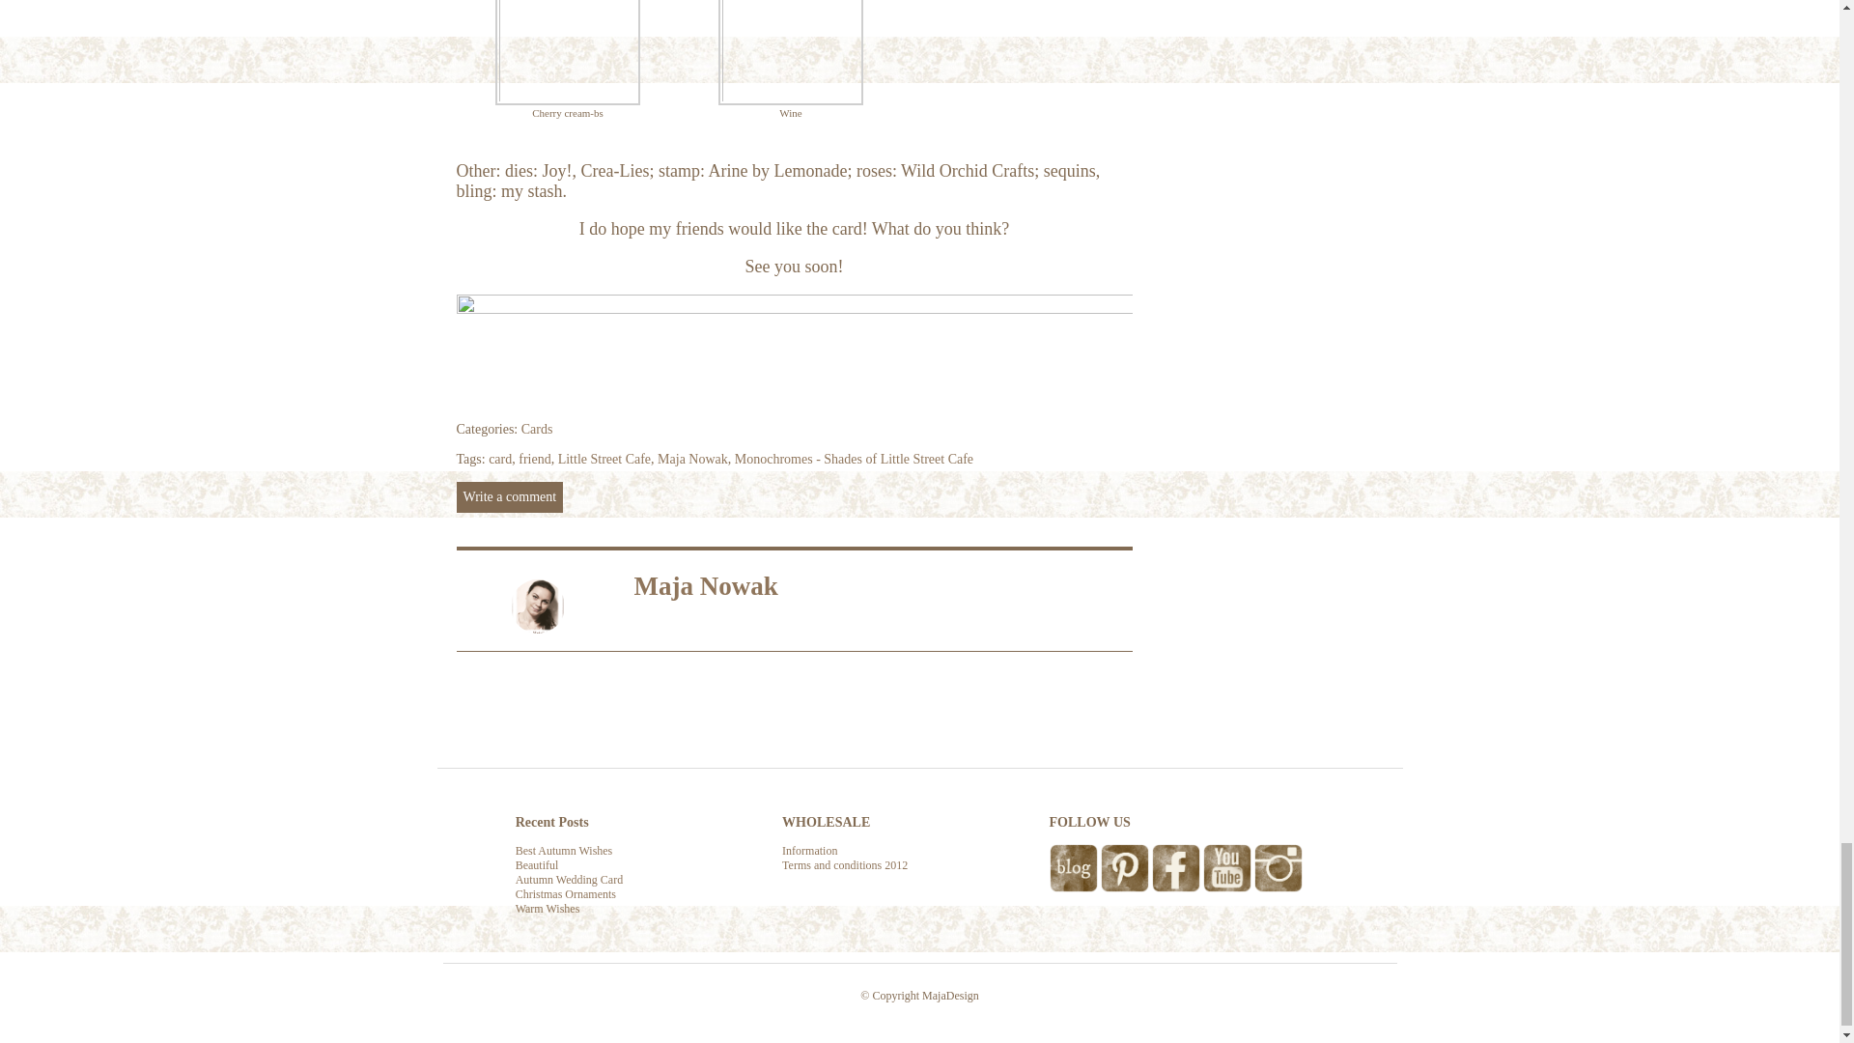  Describe the element at coordinates (705, 585) in the screenshot. I see `Maja Nowak` at that location.